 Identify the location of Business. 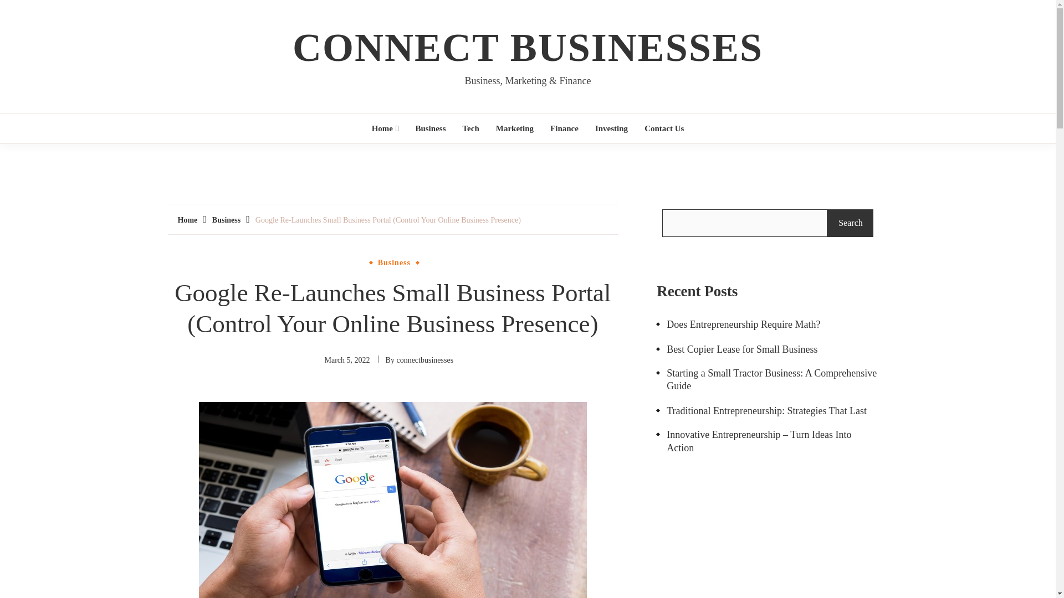
(430, 128).